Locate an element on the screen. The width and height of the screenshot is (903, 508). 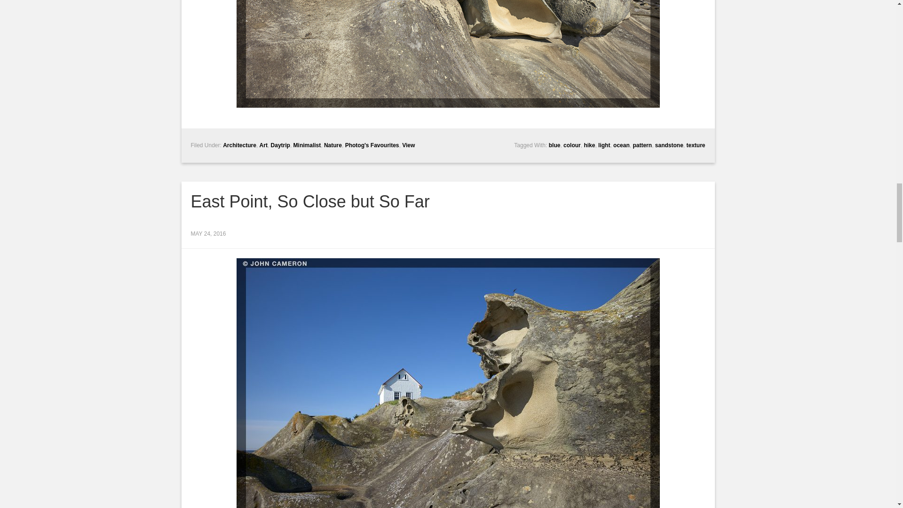
Art is located at coordinates (263, 145).